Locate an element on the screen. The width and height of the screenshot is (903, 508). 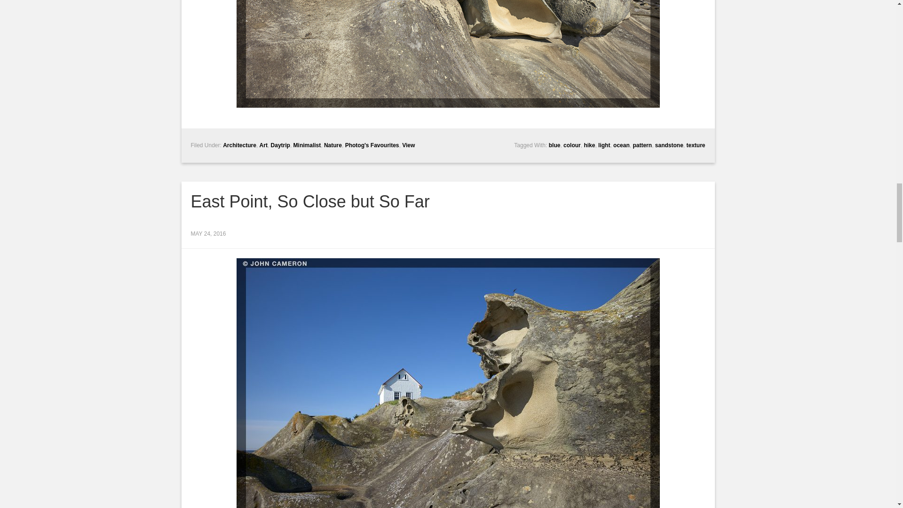
Art is located at coordinates (263, 145).